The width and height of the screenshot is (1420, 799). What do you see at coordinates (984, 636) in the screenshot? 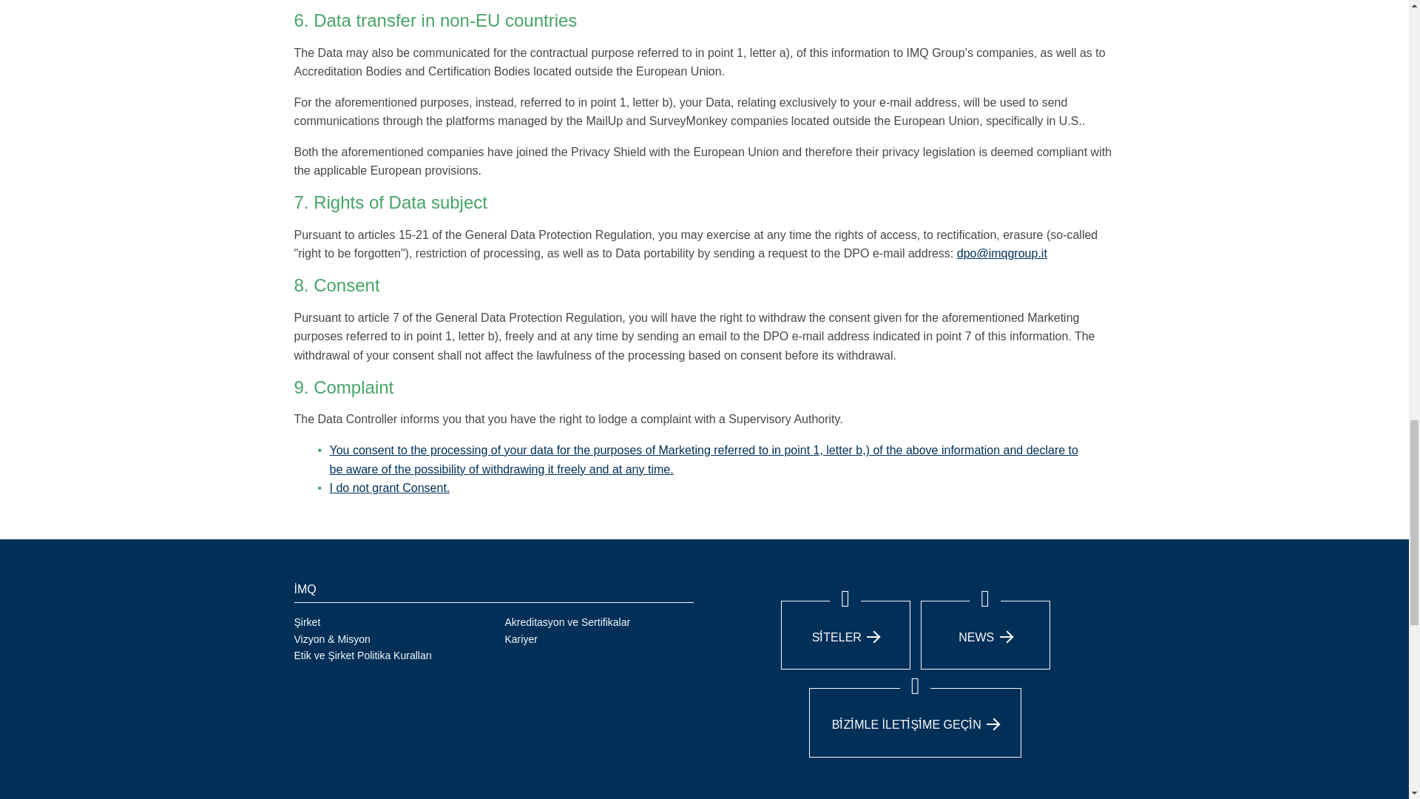
I see `NEWS` at bounding box center [984, 636].